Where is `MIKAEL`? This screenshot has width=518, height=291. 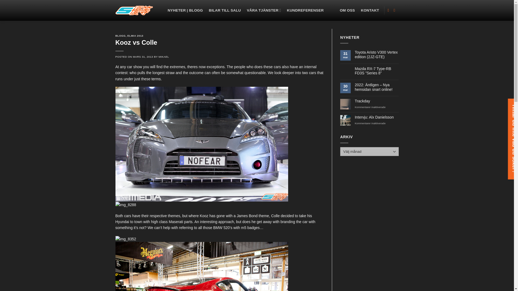 MIKAEL is located at coordinates (164, 57).